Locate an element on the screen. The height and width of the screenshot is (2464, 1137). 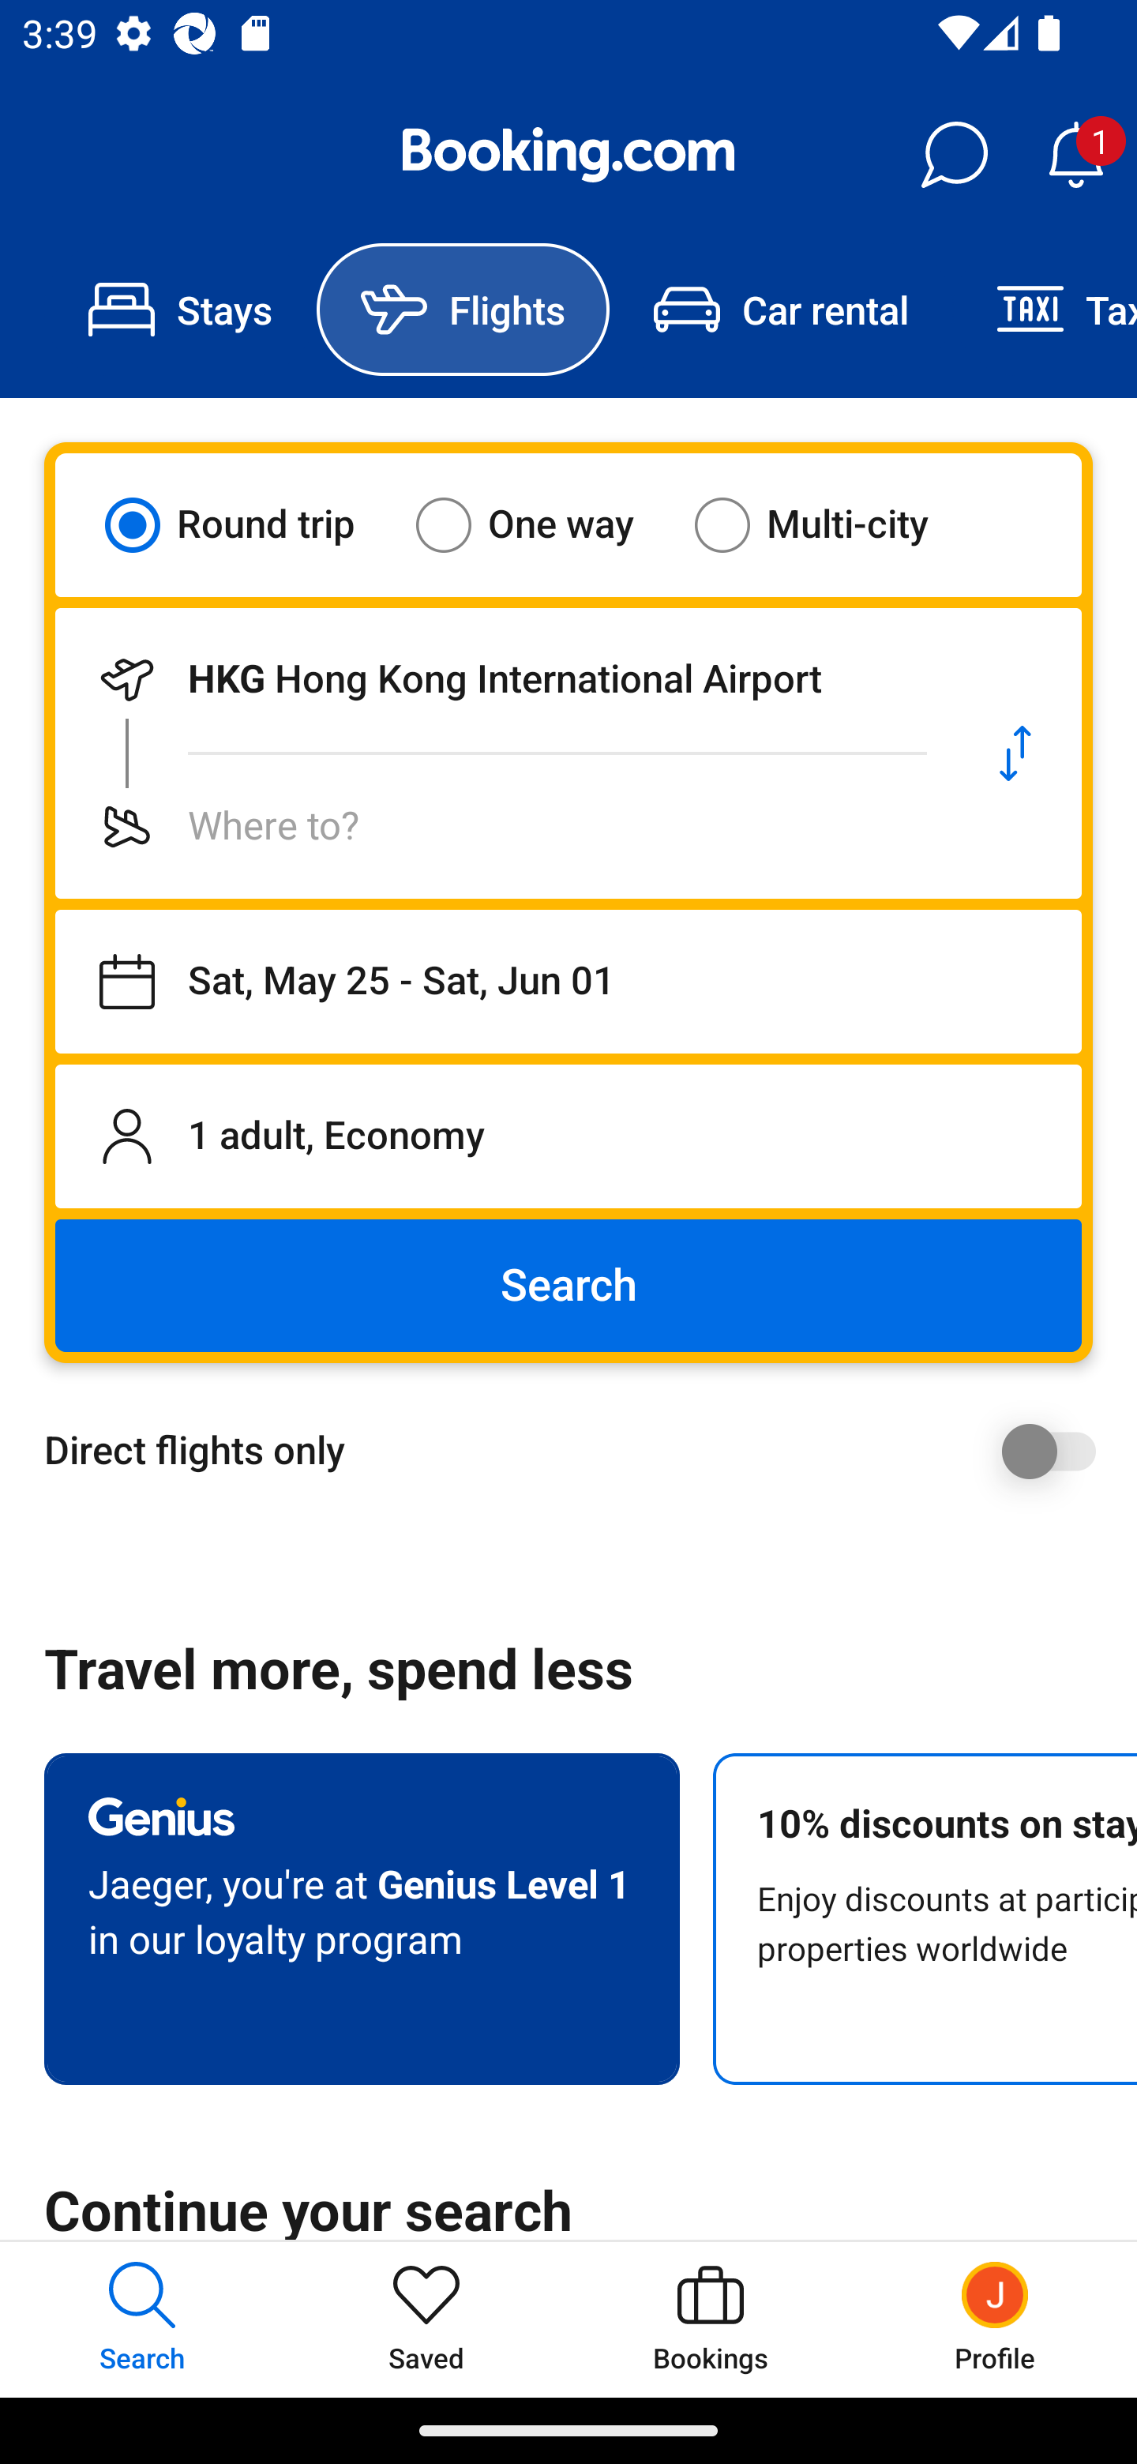
Bookings is located at coordinates (711, 2319).